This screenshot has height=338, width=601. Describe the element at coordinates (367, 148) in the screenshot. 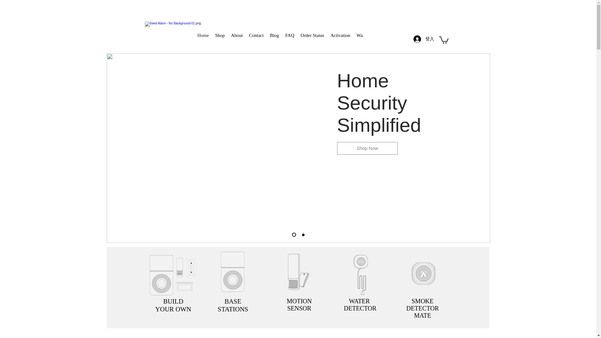

I see `Shop Now` at that location.